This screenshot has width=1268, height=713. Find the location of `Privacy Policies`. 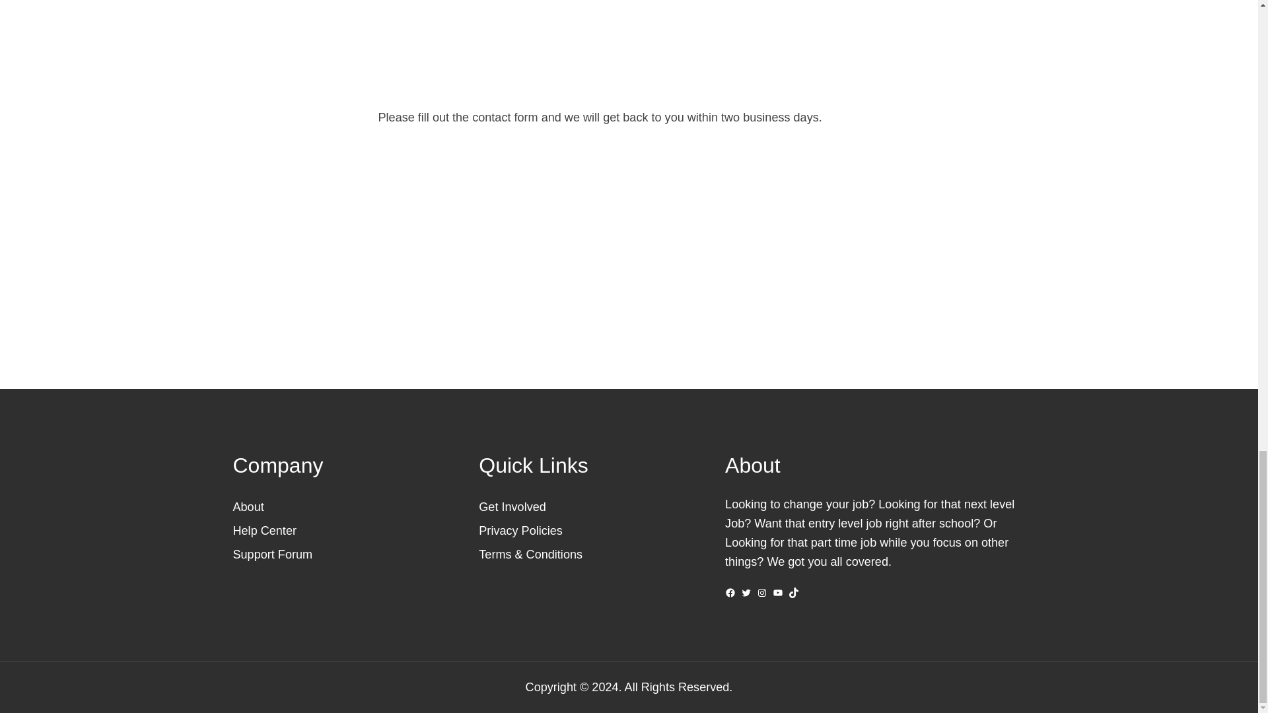

Privacy Policies is located at coordinates (520, 531).